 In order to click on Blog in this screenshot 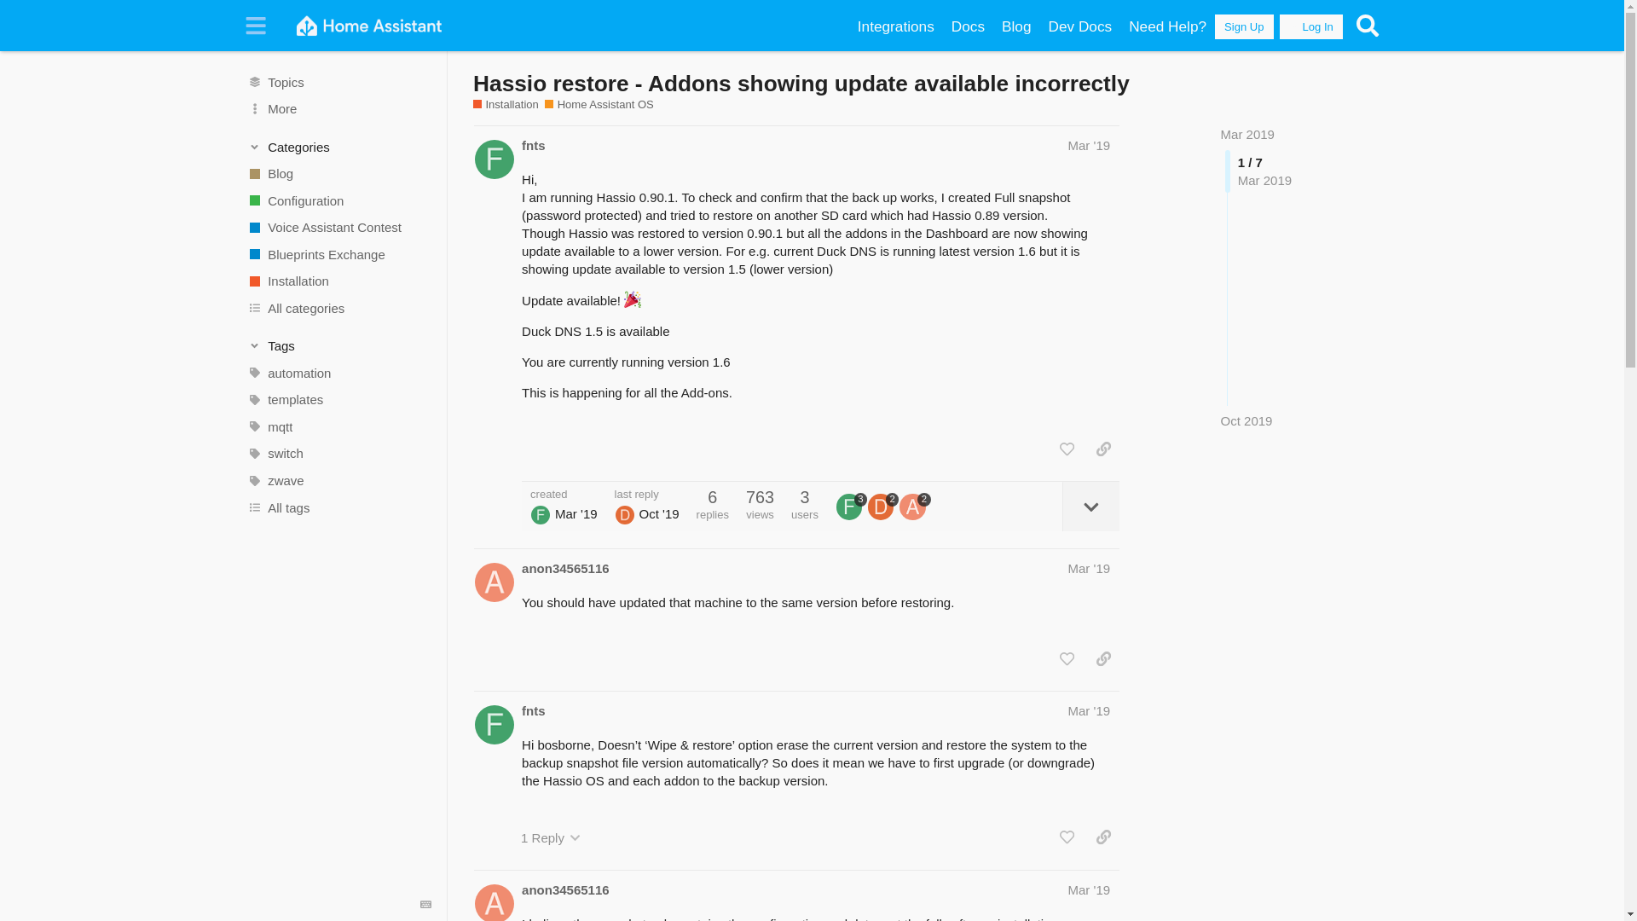, I will do `click(1016, 26)`.